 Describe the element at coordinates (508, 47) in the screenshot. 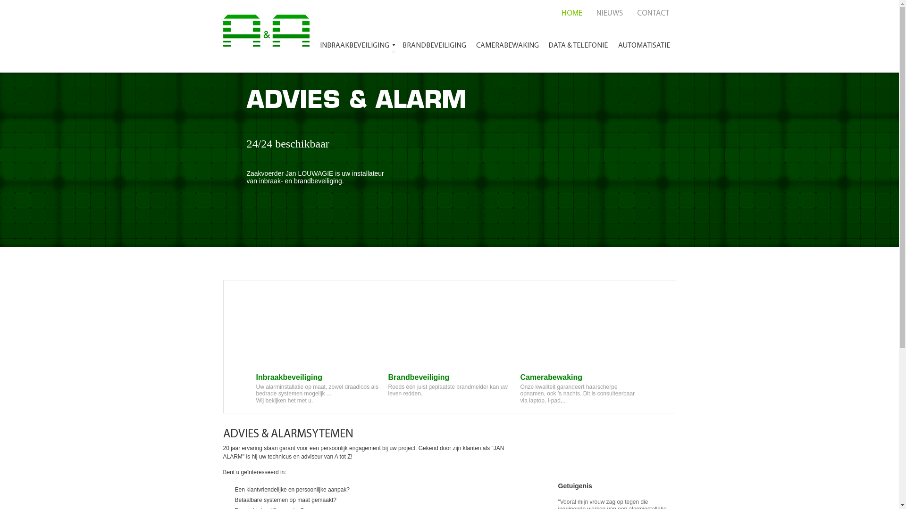

I see `CAMERABEWAKING` at that location.